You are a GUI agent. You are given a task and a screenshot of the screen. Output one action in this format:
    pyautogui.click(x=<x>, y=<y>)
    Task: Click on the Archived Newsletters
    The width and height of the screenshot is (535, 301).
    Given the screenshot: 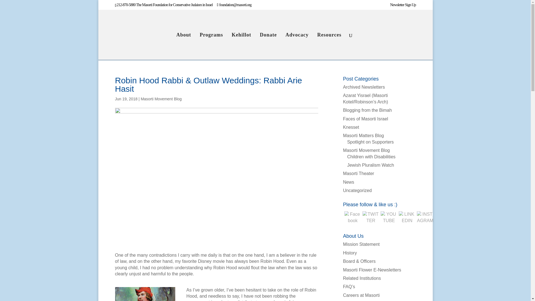 What is the action you would take?
    pyautogui.click(x=364, y=87)
    